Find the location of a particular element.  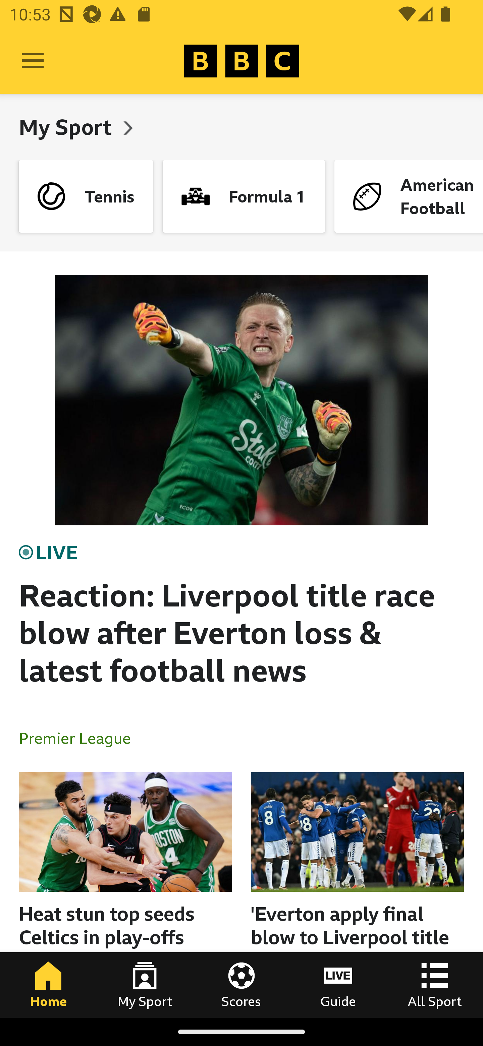

Premier League In the section Premier League is located at coordinates (80, 738).